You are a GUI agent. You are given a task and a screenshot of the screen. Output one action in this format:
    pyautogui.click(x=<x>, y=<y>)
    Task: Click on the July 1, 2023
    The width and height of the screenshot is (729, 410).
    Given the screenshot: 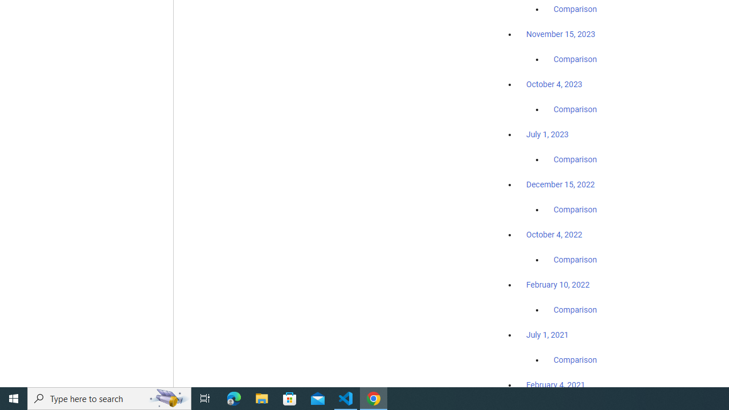 What is the action you would take?
    pyautogui.click(x=547, y=134)
    